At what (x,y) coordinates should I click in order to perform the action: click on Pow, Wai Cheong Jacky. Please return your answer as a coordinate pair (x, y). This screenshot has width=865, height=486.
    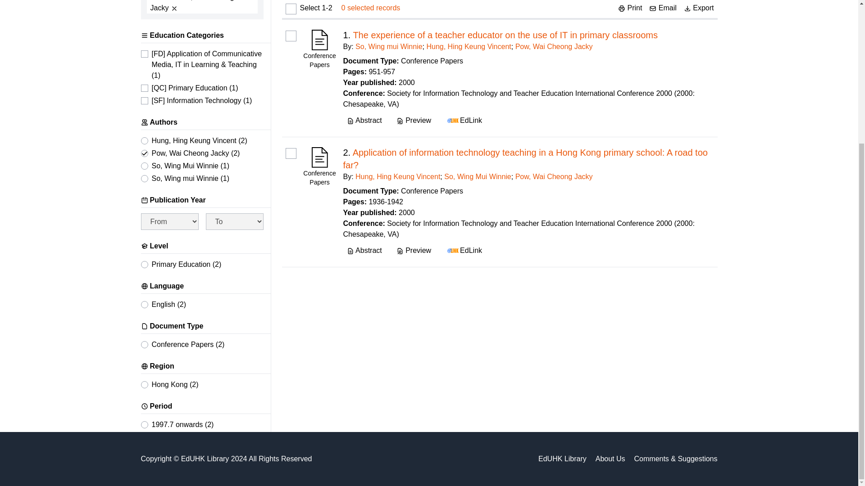
    Looking at the image, I should click on (554, 47).